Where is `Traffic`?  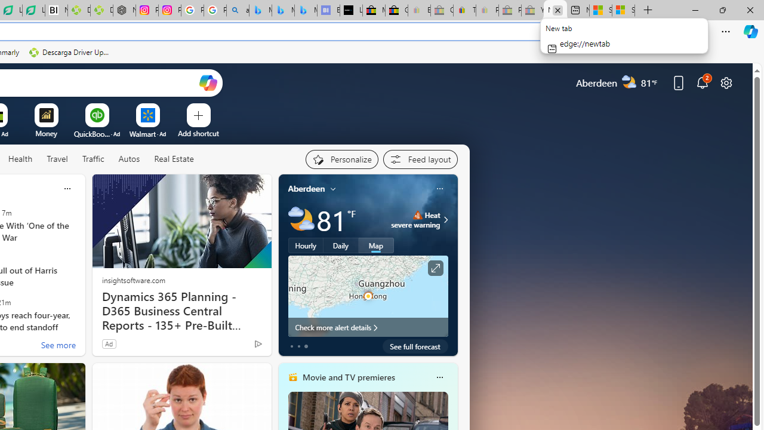
Traffic is located at coordinates (93, 159).